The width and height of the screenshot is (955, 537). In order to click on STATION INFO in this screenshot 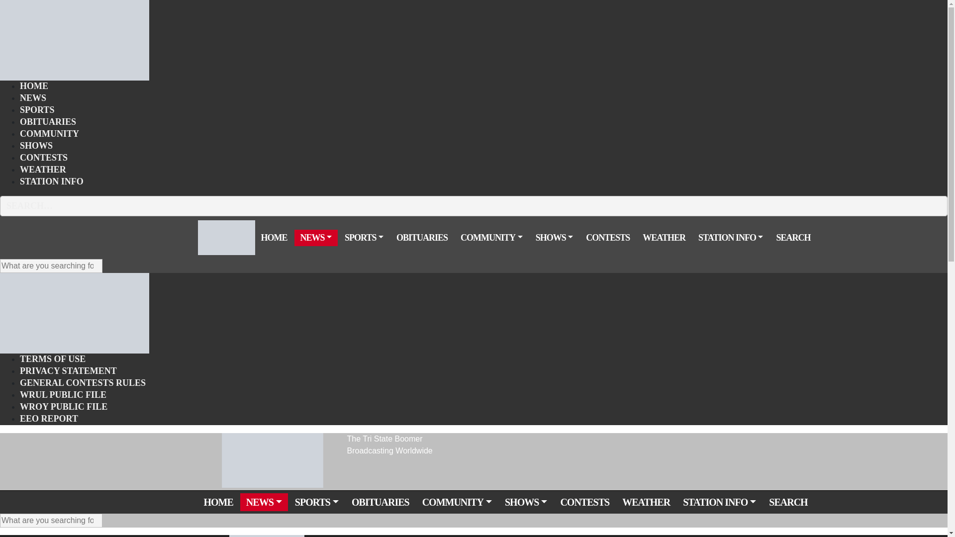, I will do `click(52, 181)`.